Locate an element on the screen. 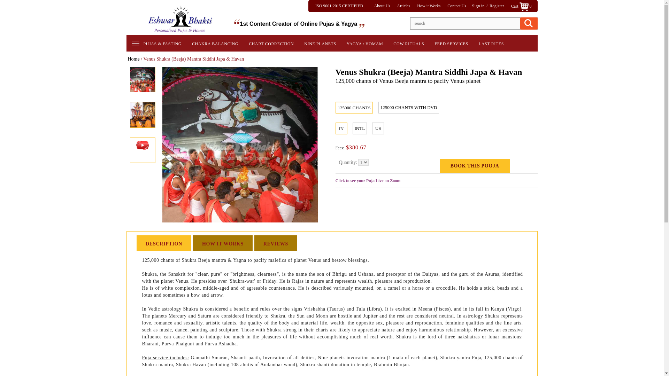  Register is located at coordinates (500, 6).